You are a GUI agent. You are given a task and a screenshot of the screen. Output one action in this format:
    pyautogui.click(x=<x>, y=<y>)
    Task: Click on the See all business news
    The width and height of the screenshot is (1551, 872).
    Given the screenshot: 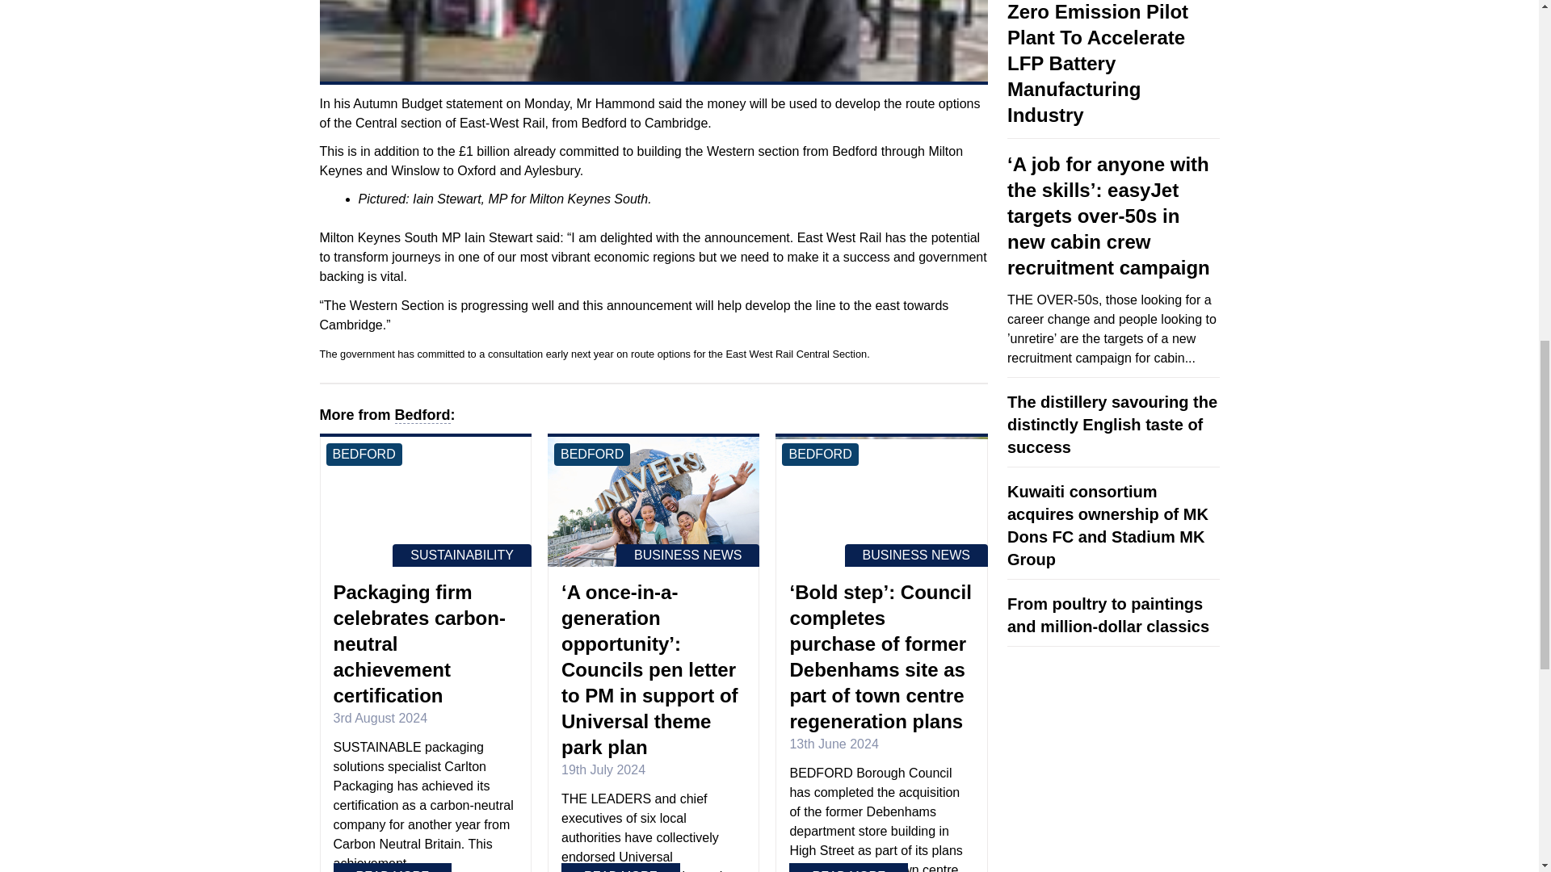 What is the action you would take?
    pyautogui.click(x=687, y=555)
    